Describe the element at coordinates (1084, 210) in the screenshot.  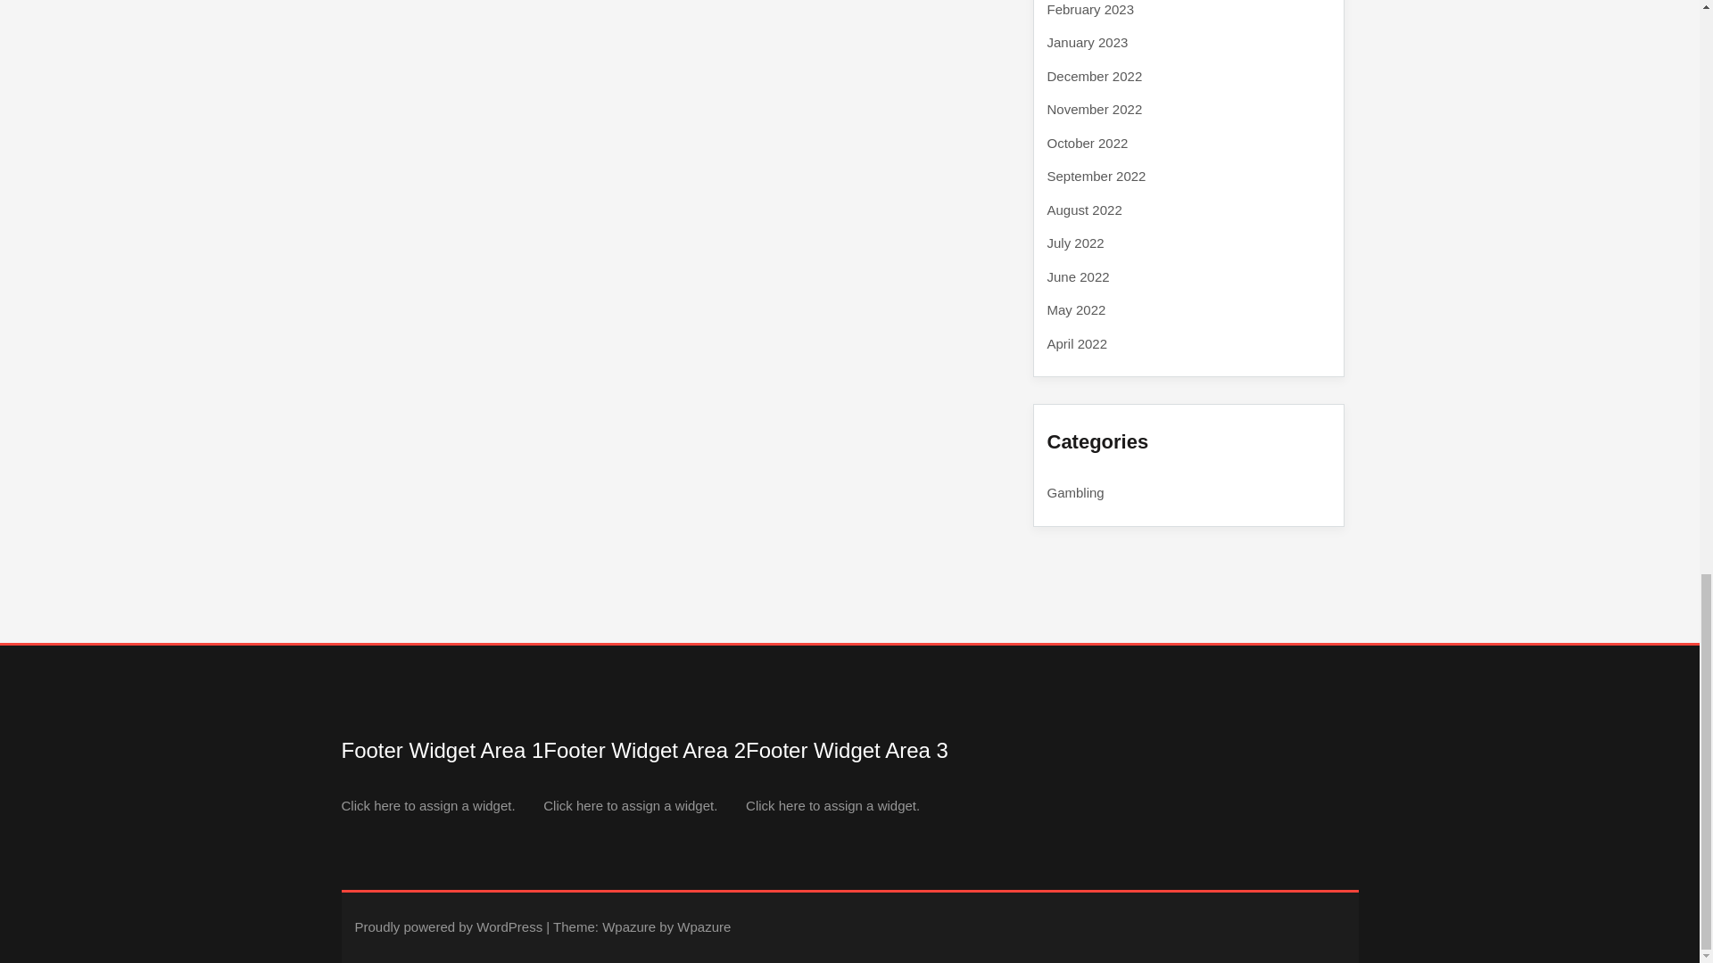
I see `August 2022` at that location.